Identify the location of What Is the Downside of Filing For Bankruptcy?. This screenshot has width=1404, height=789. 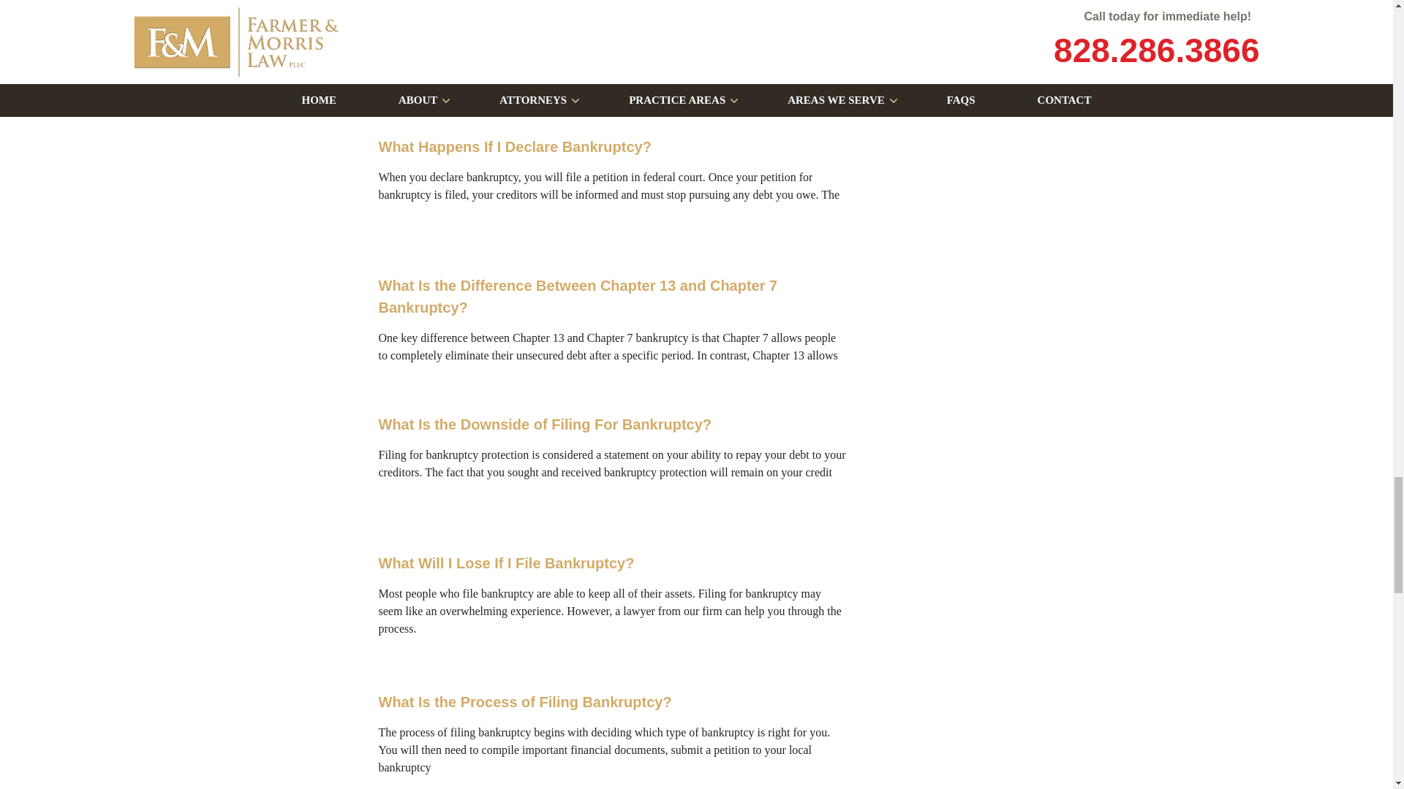
(294, 468).